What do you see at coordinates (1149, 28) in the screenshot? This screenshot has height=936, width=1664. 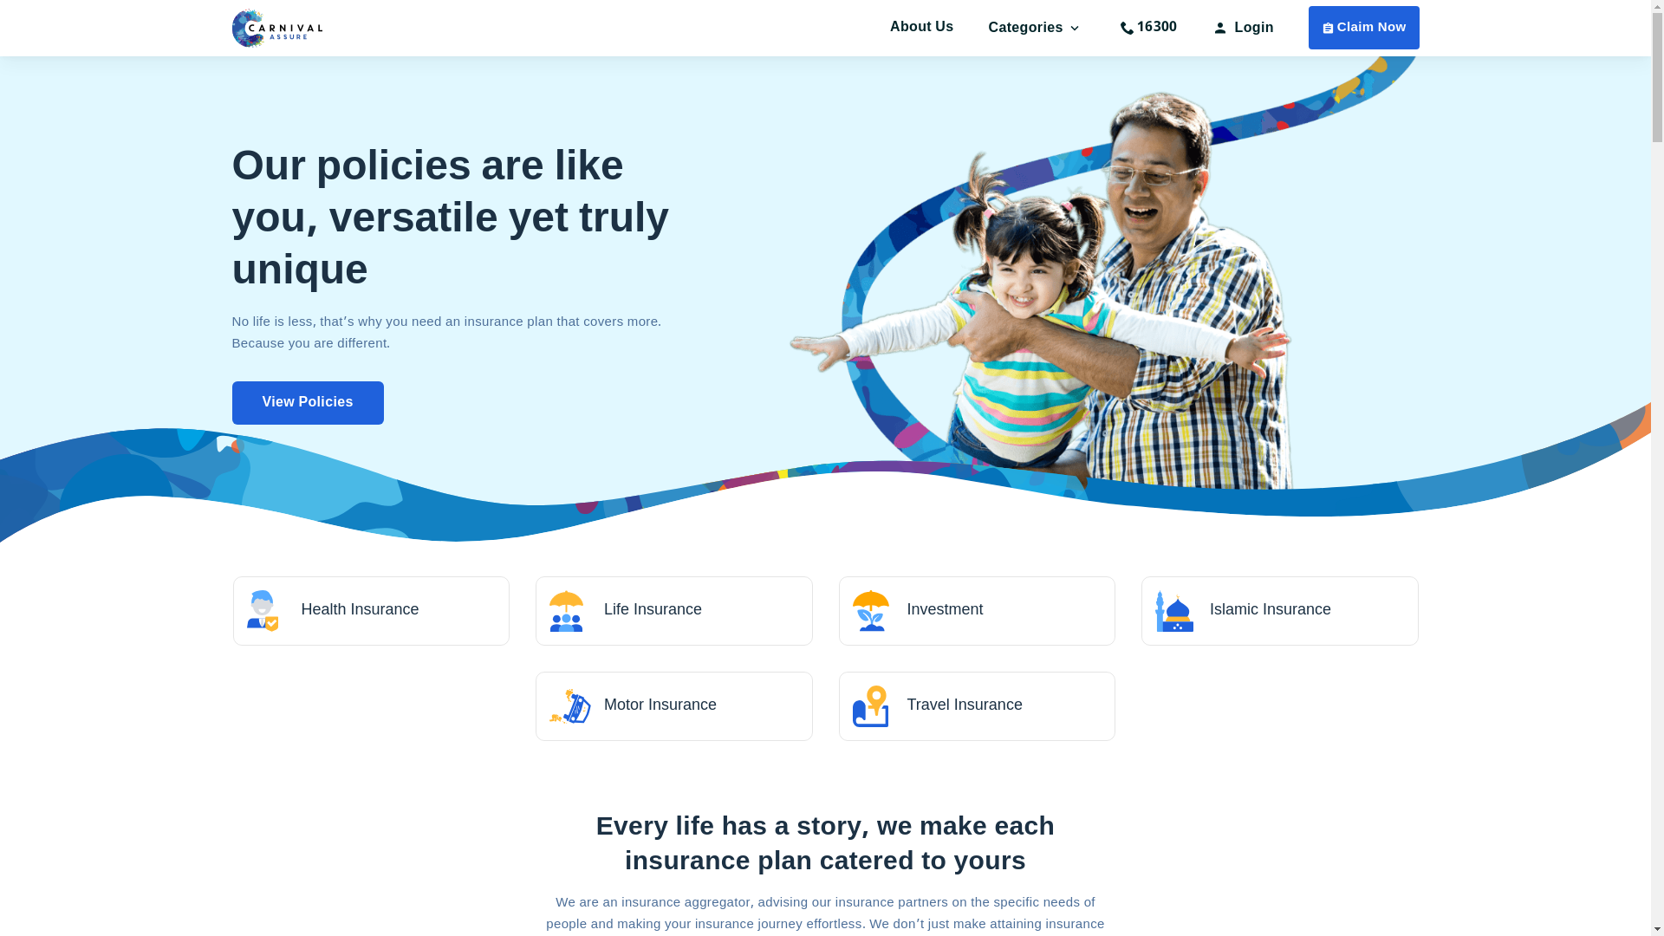 I see `16300` at bounding box center [1149, 28].